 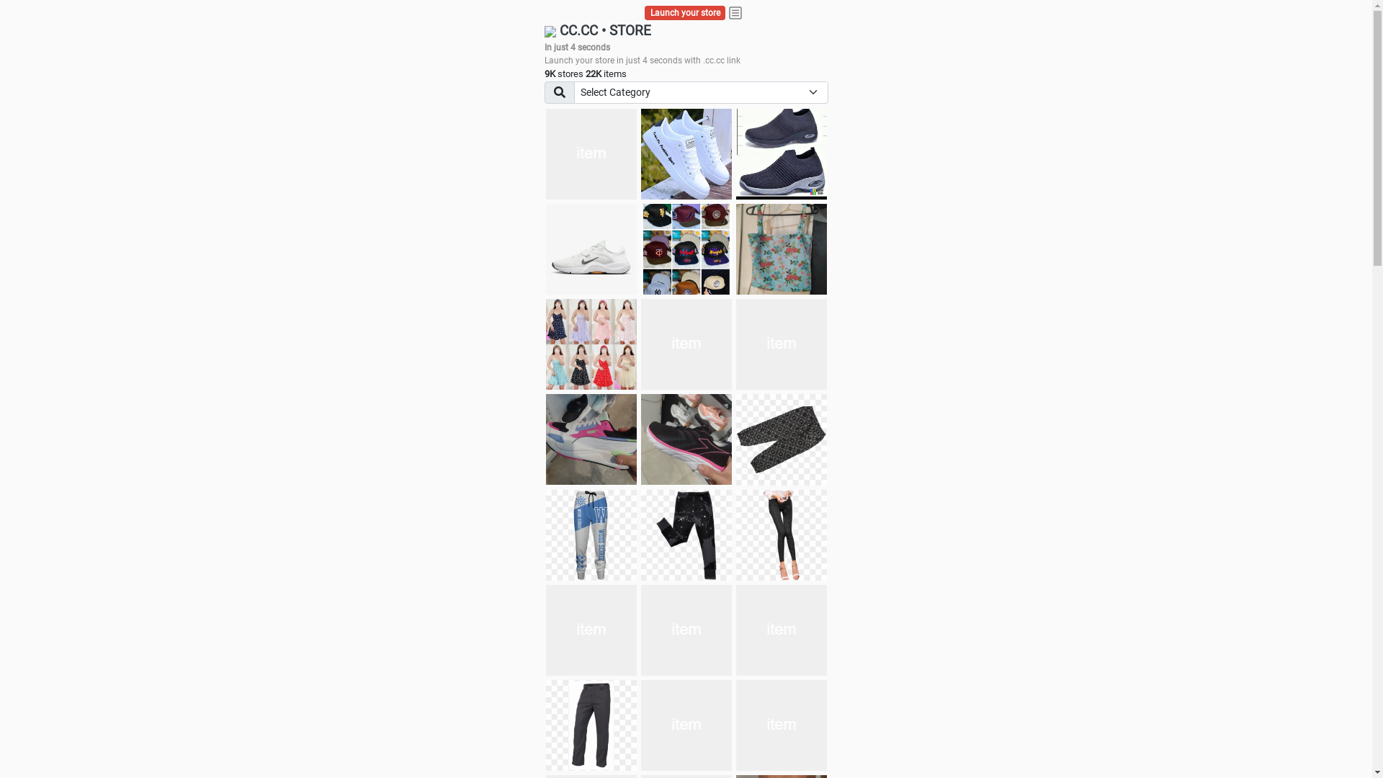 I want to click on Shoes, so click(x=686, y=344).